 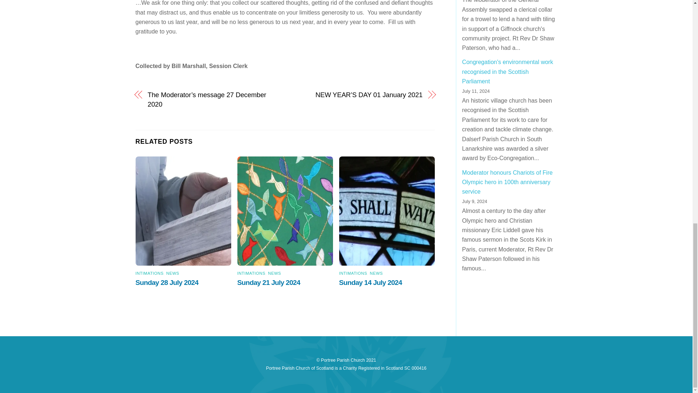 I want to click on Sunday 28 July 2024 , so click(x=167, y=282).